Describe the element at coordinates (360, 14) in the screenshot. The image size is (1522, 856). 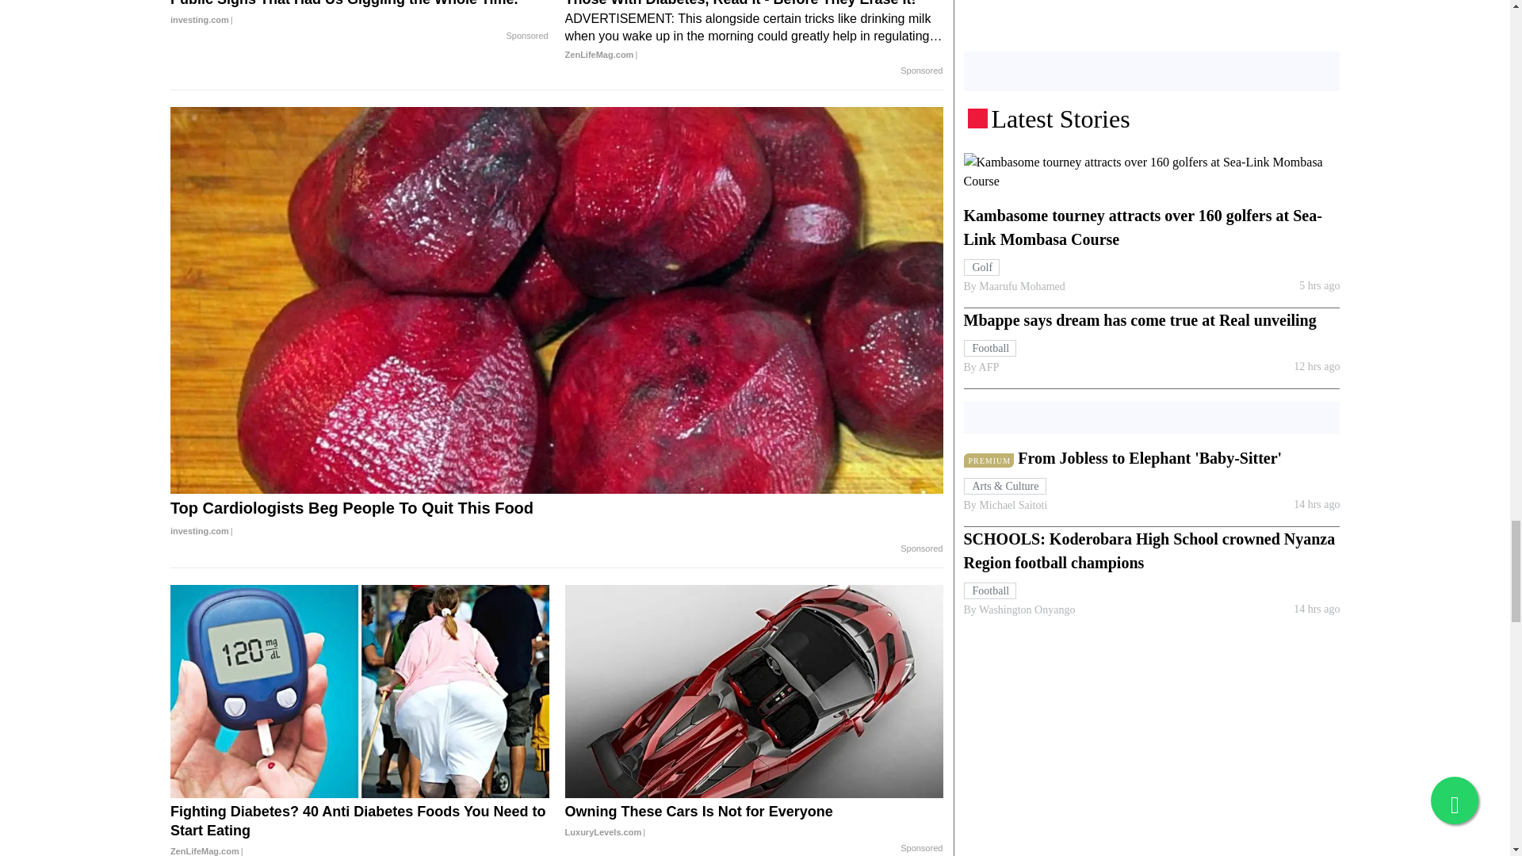
I see `Public Signs That Had Us Giggling the Whole Time.` at that location.